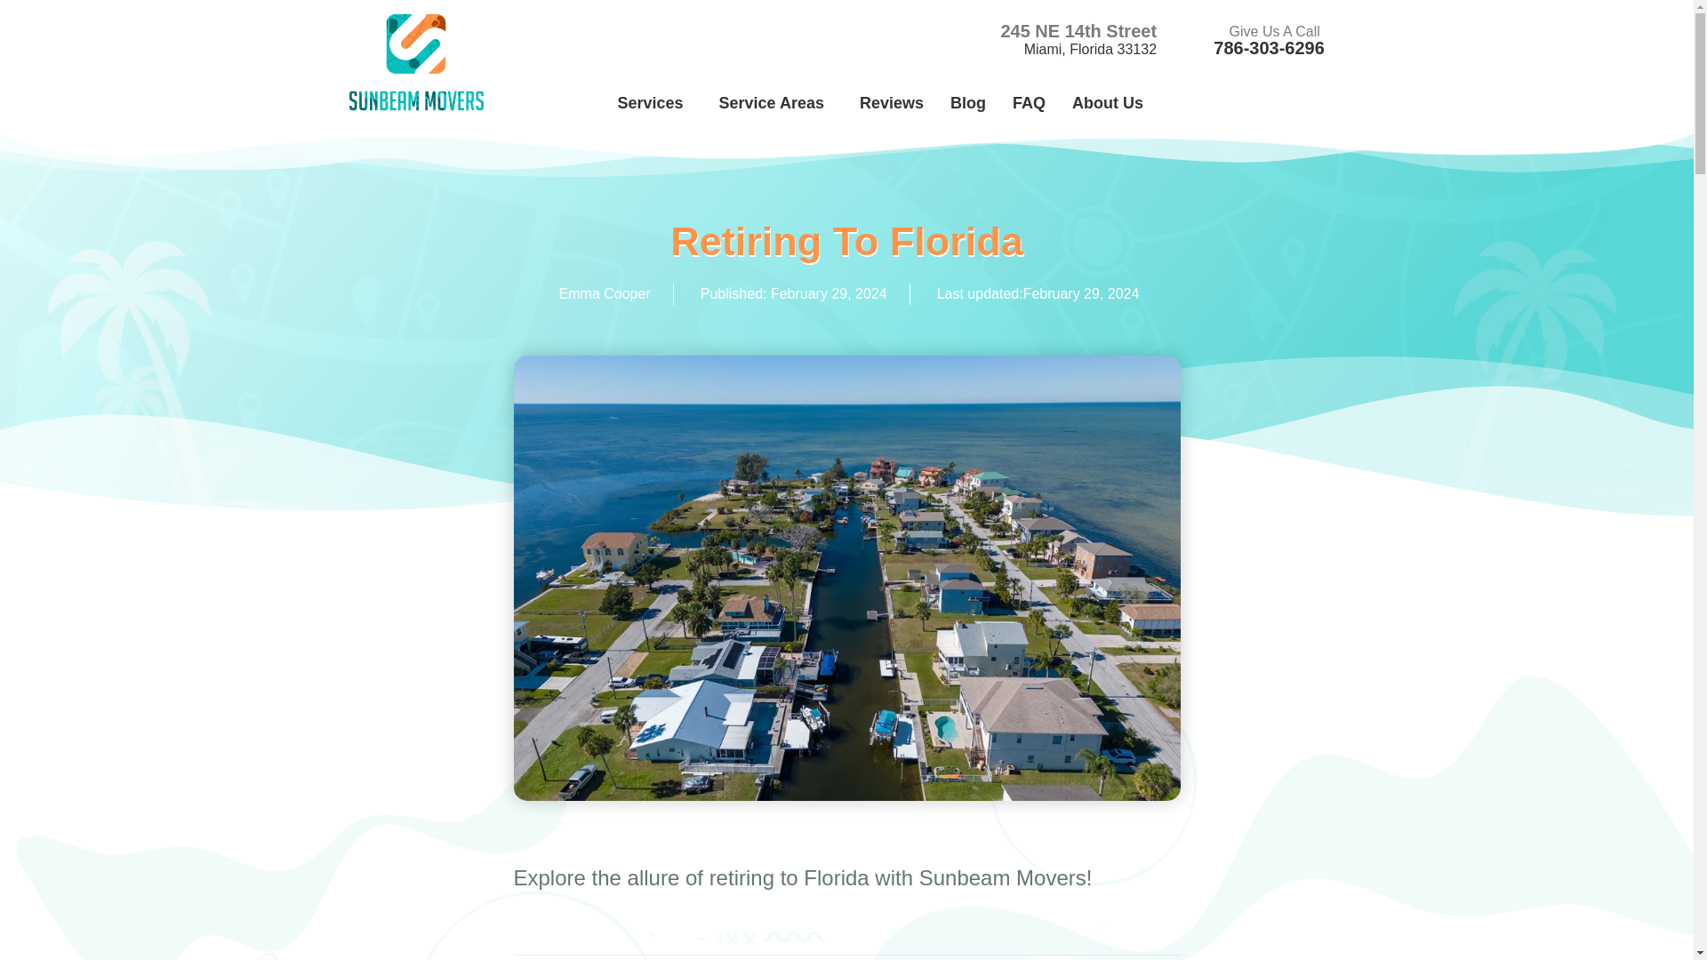 This screenshot has height=960, width=1707. What do you see at coordinates (603, 293) in the screenshot?
I see `Emma Cooper` at bounding box center [603, 293].